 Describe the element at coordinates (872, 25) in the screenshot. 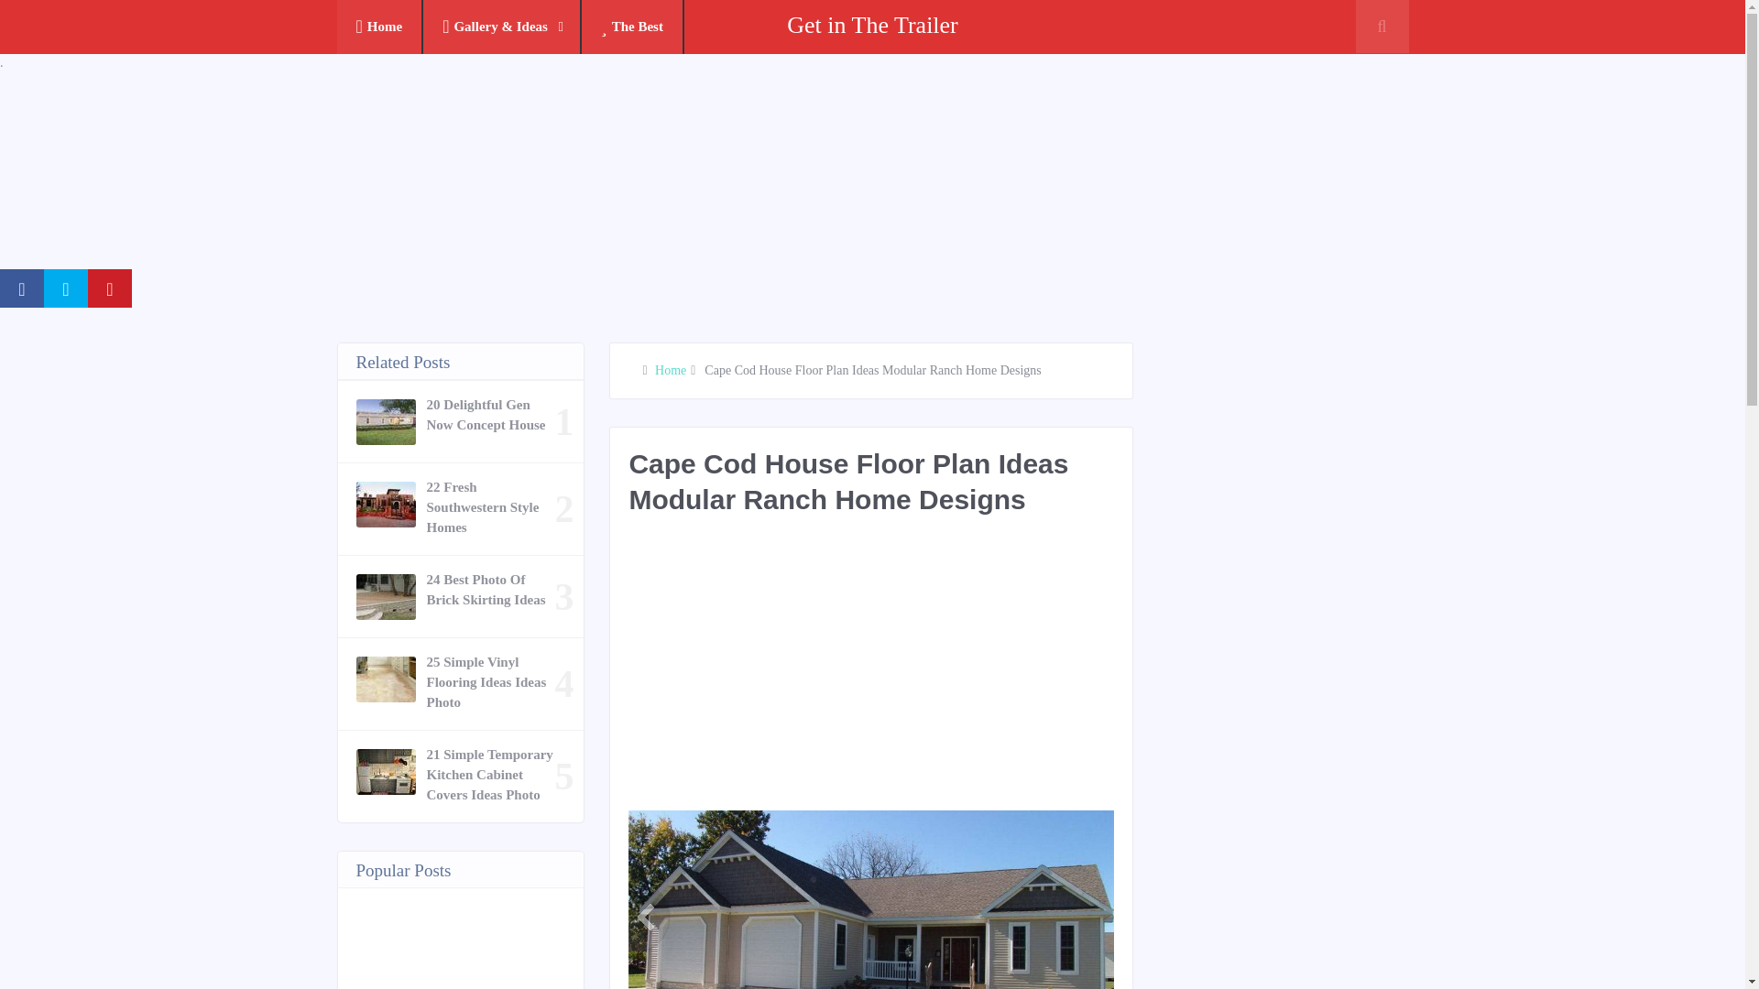

I see `Get in The Trailer` at that location.